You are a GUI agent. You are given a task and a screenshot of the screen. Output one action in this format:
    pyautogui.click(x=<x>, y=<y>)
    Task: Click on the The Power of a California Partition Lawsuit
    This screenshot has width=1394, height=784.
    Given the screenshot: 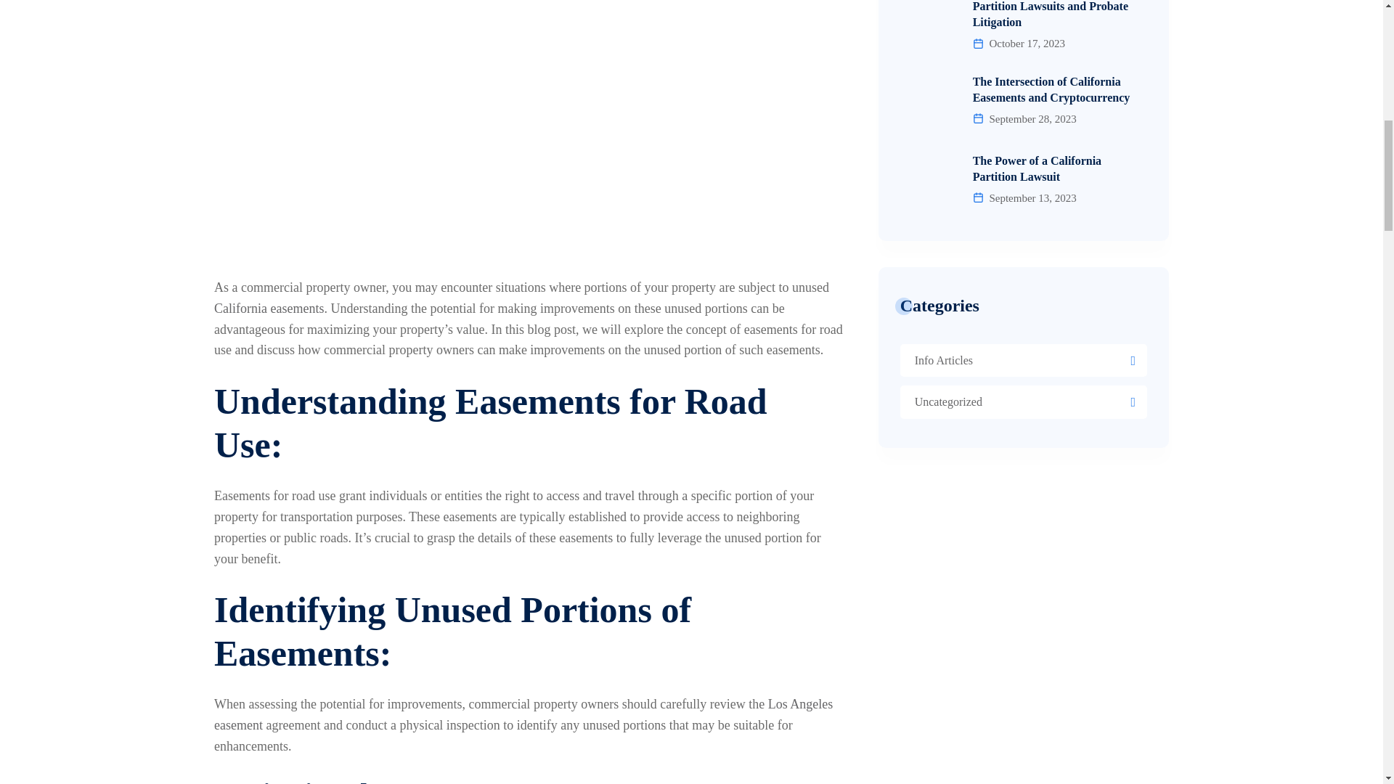 What is the action you would take?
    pyautogui.click(x=1024, y=168)
    